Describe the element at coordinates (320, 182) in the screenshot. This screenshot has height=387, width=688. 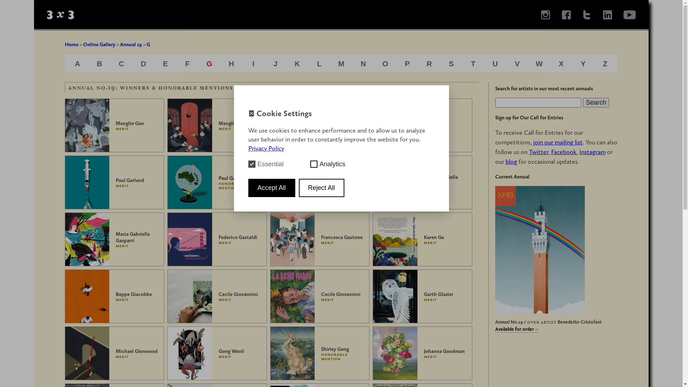
I see `Paul Garland
honorable mention` at that location.